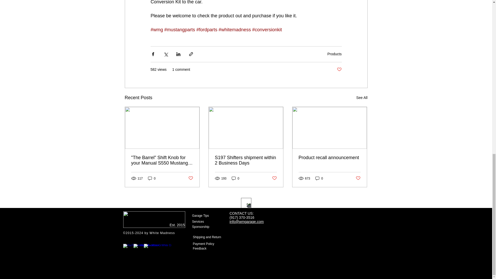 The width and height of the screenshot is (496, 279). Describe the element at coordinates (190, 178) in the screenshot. I see `Post not marked as liked` at that location.